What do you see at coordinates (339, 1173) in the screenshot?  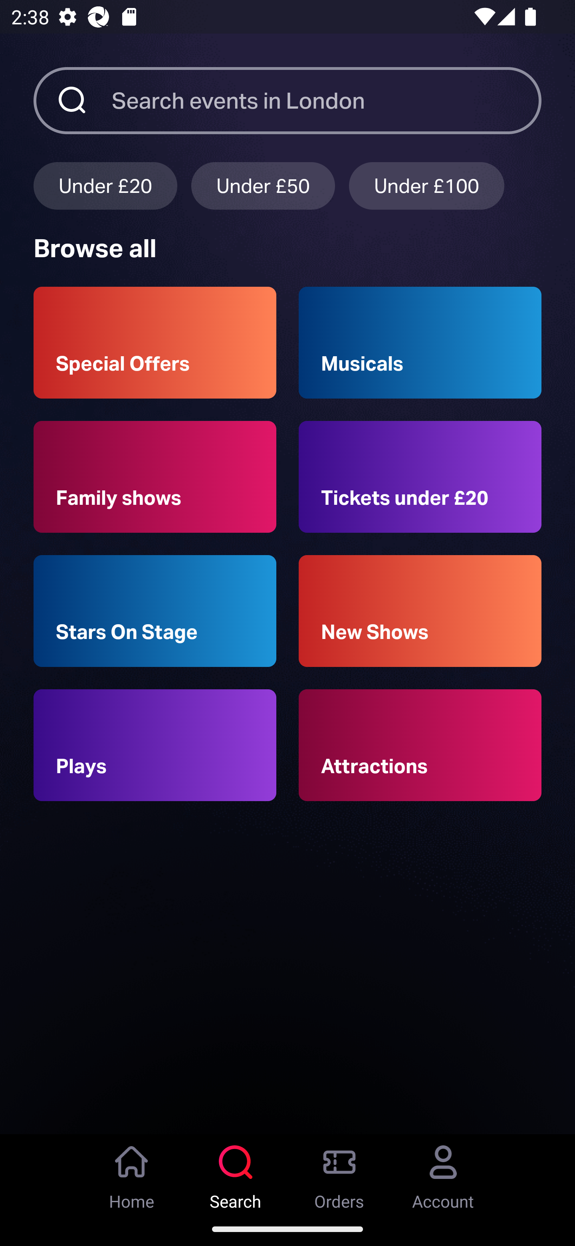 I see `Orders` at bounding box center [339, 1173].